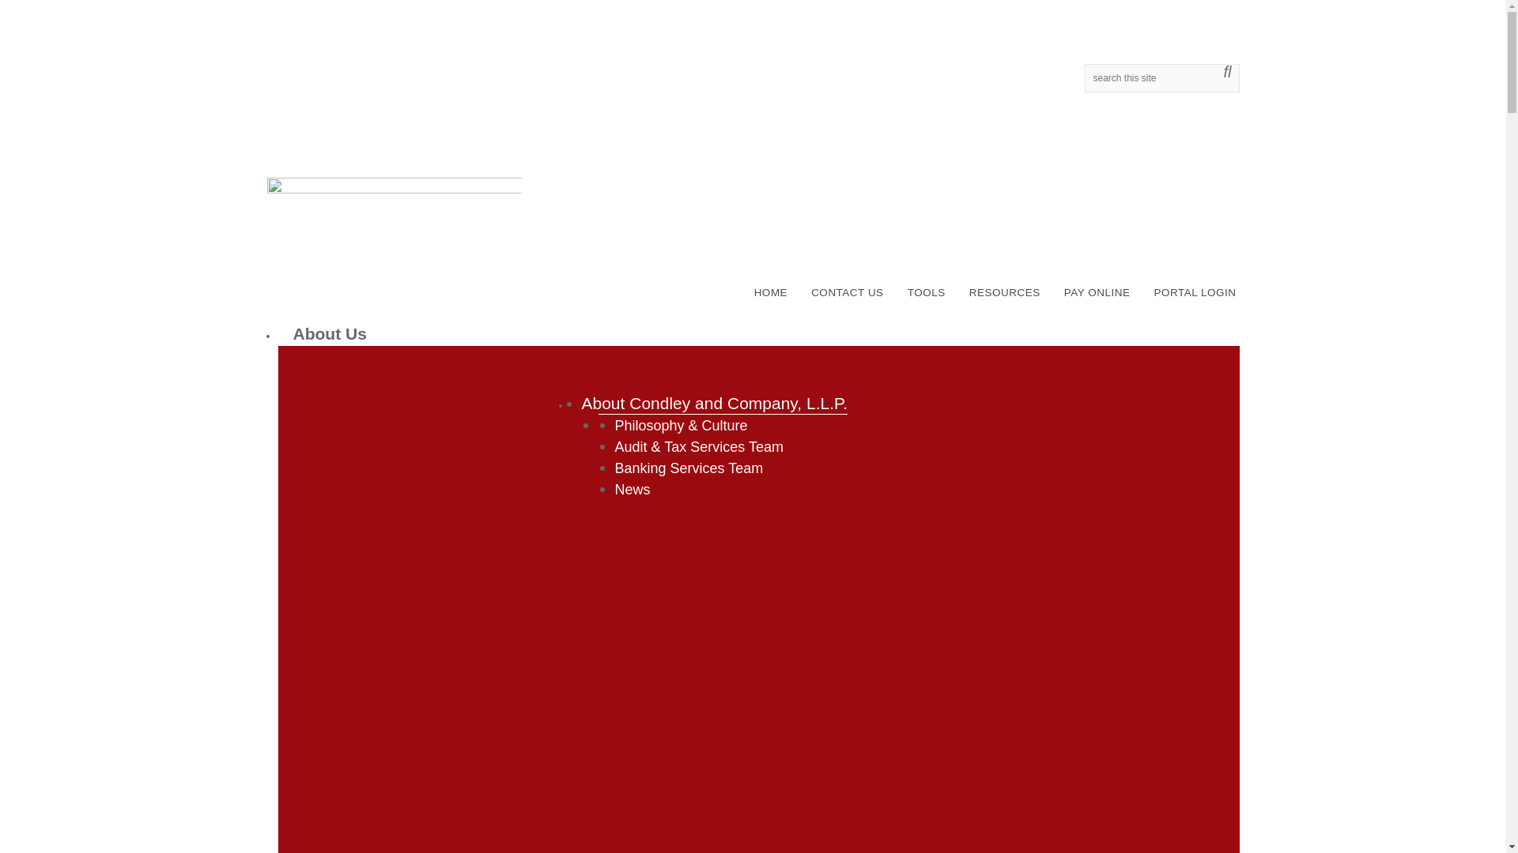 Image resolution: width=1518 pixels, height=853 pixels. I want to click on CONTACT US, so click(848, 294).